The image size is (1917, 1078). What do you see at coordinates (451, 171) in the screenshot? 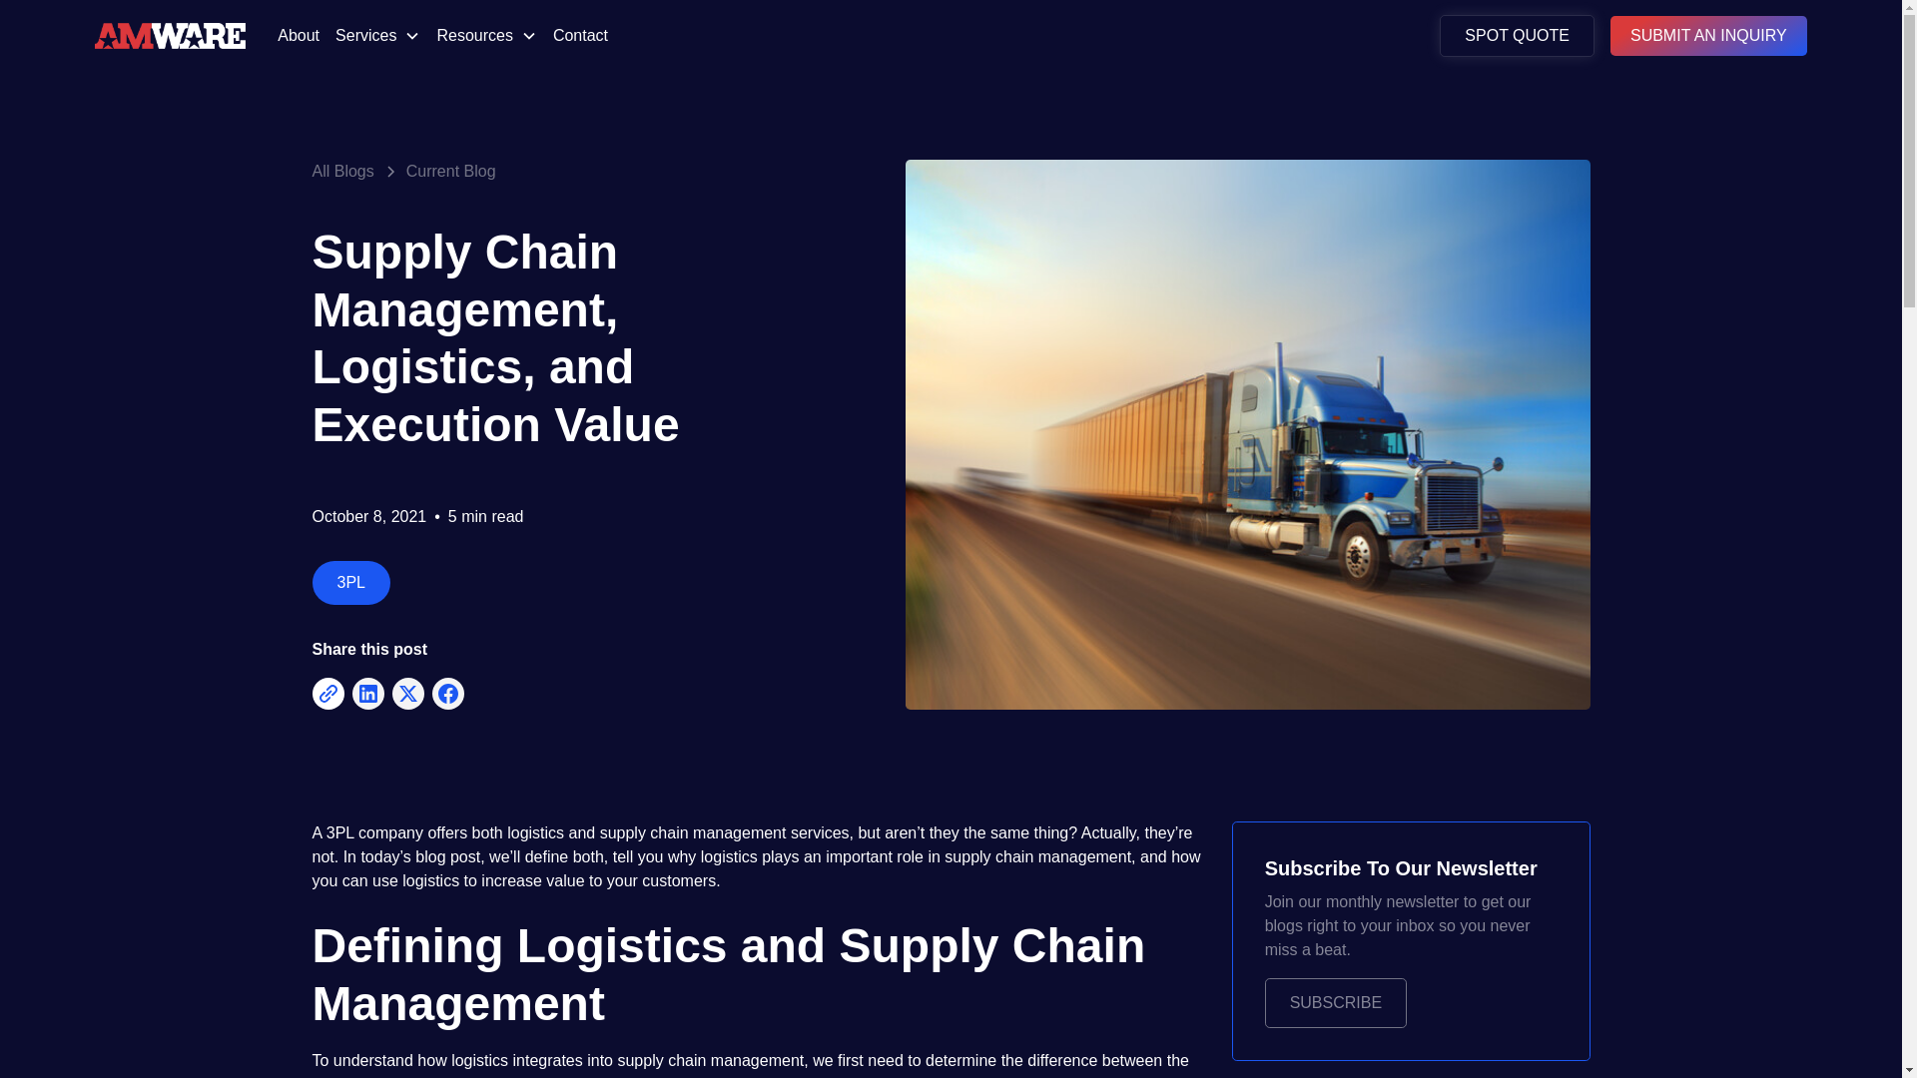
I see `Current Blog` at bounding box center [451, 171].